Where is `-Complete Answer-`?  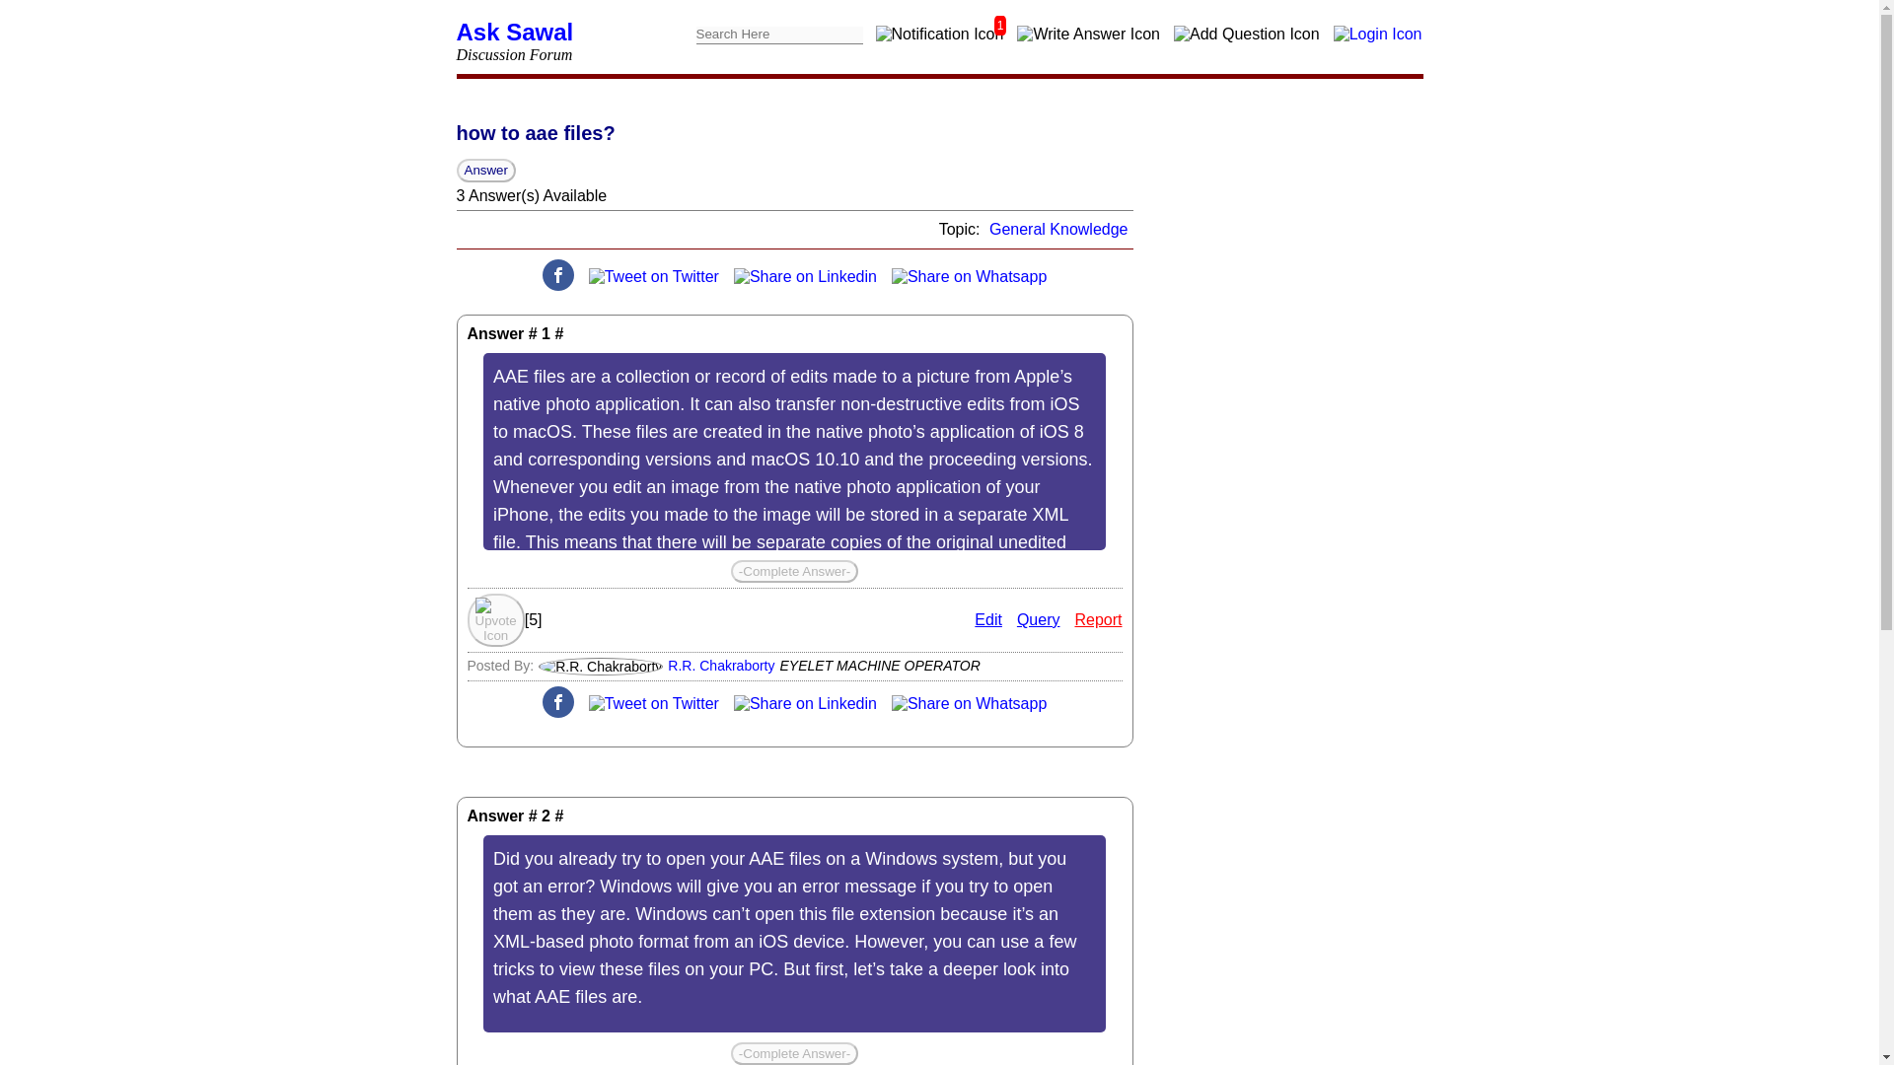
-Complete Answer- is located at coordinates (794, 571).